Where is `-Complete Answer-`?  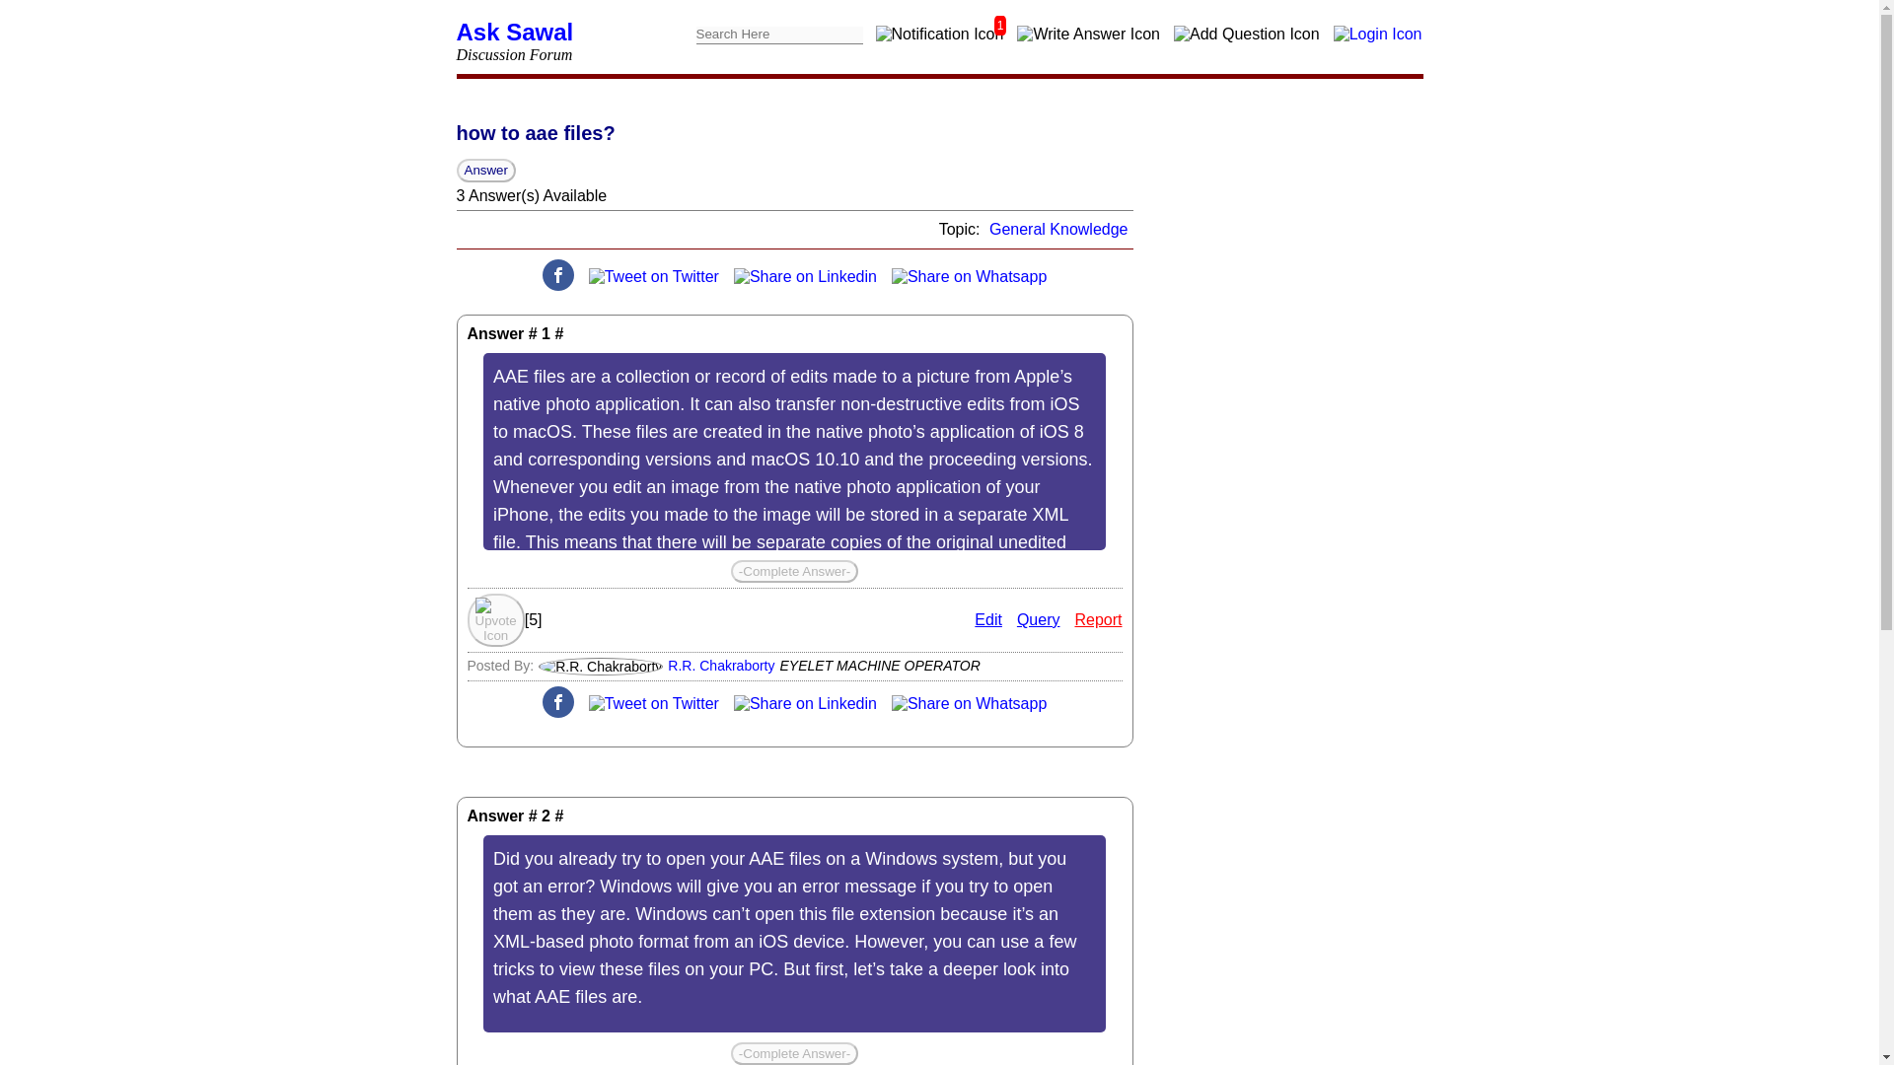
-Complete Answer- is located at coordinates (794, 571).